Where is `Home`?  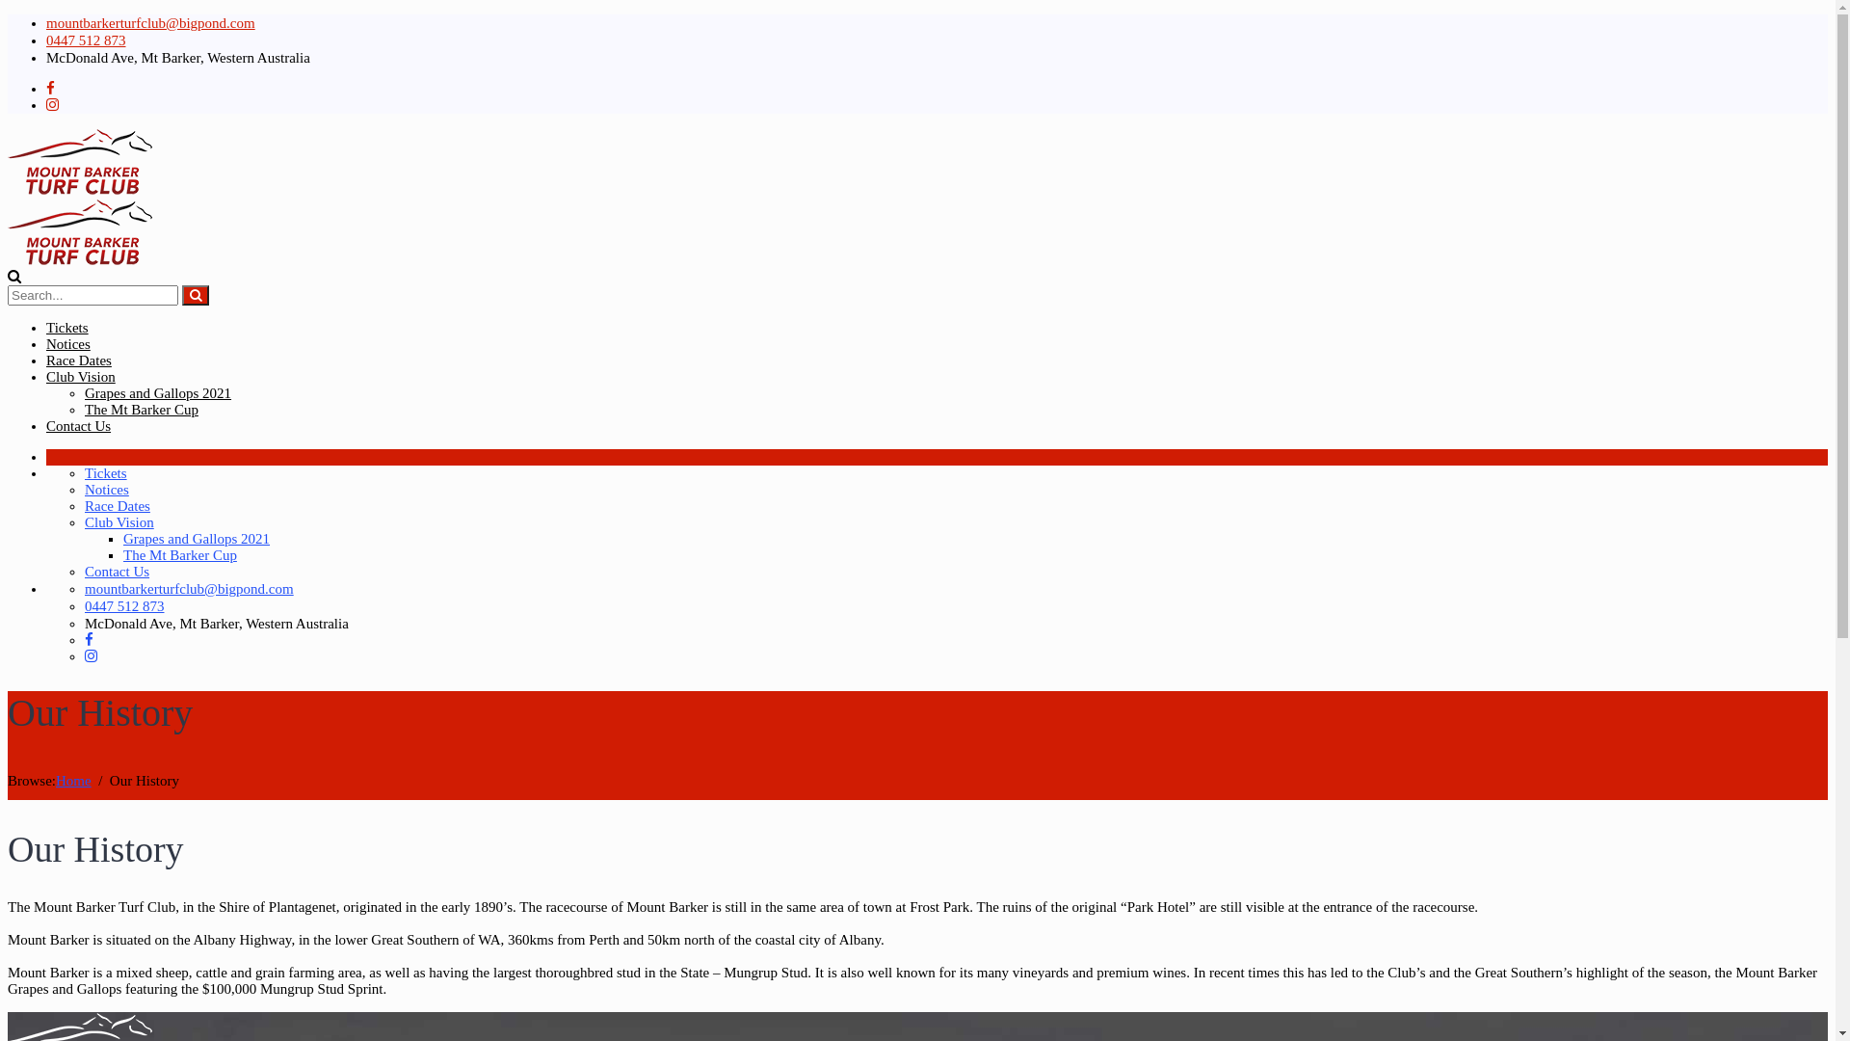
Home is located at coordinates (73, 781).